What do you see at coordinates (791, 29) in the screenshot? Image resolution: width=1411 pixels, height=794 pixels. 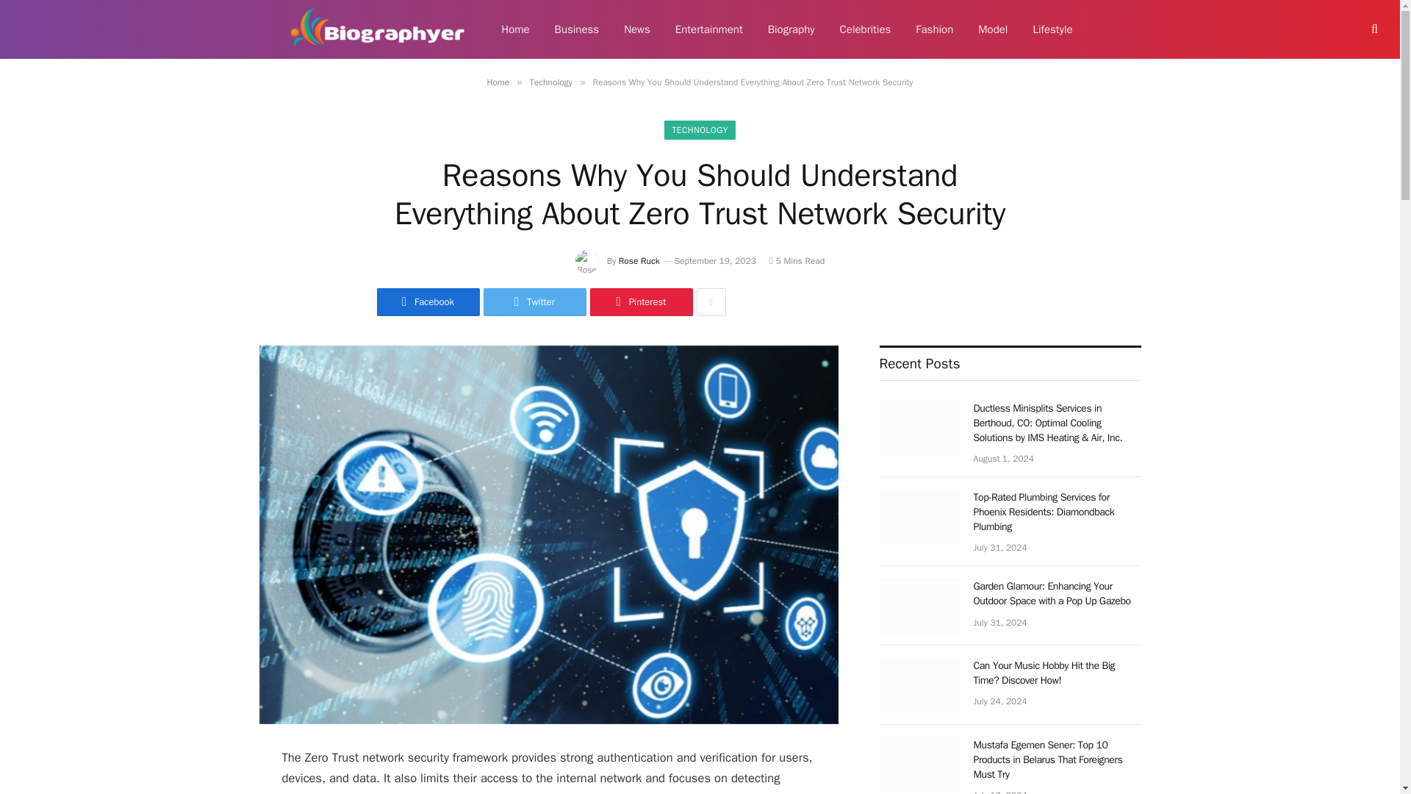 I see `Biography` at bounding box center [791, 29].